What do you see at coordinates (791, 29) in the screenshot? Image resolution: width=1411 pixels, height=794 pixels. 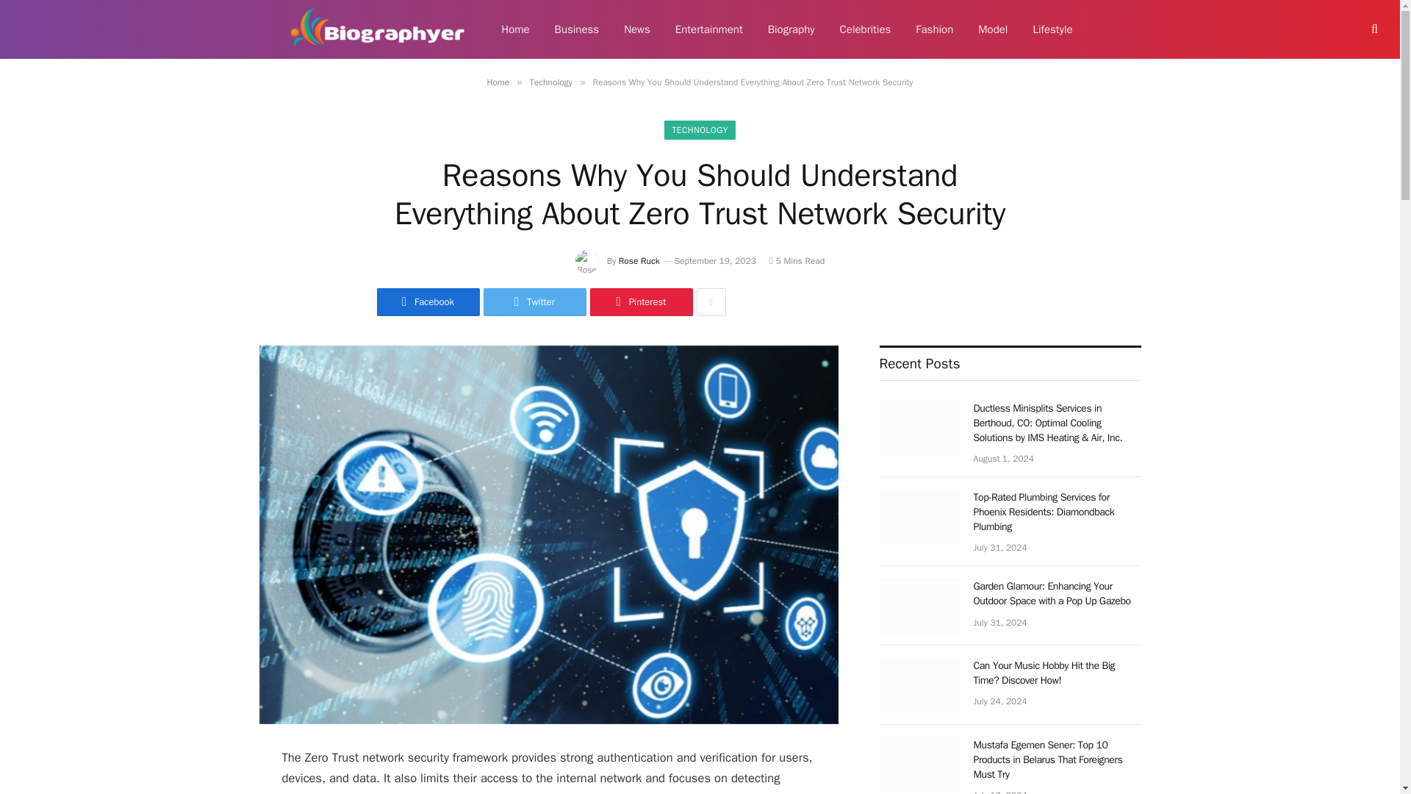 I see `Biography` at bounding box center [791, 29].